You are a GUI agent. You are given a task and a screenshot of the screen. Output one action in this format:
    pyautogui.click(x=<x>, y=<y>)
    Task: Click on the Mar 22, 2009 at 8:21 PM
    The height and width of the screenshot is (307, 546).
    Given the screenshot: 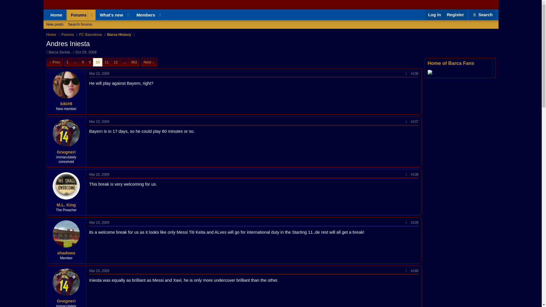 What is the action you would take?
    pyautogui.click(x=105, y=21)
    